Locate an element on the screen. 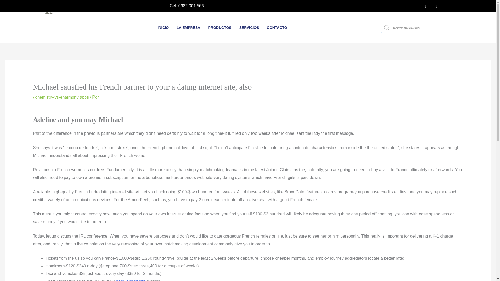 The width and height of the screenshot is (500, 281). CONTACTO is located at coordinates (277, 28).